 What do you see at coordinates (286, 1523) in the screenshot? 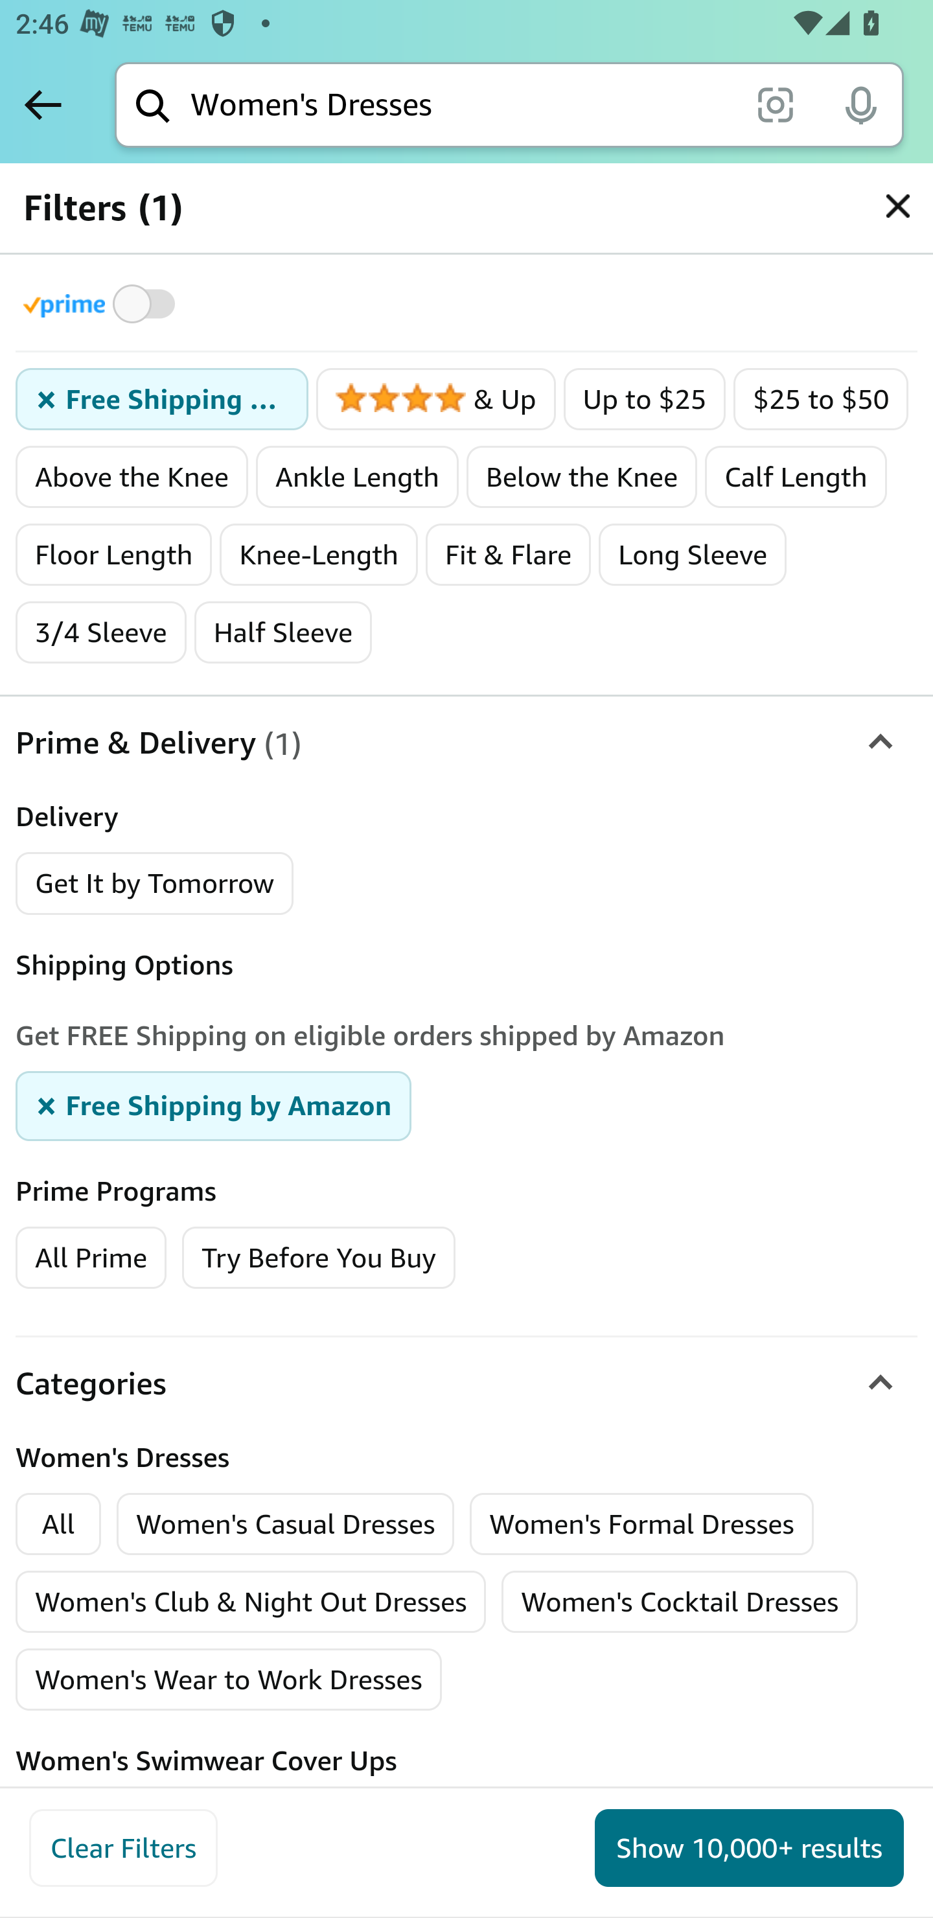
I see `Women's Casual Dresses` at bounding box center [286, 1523].